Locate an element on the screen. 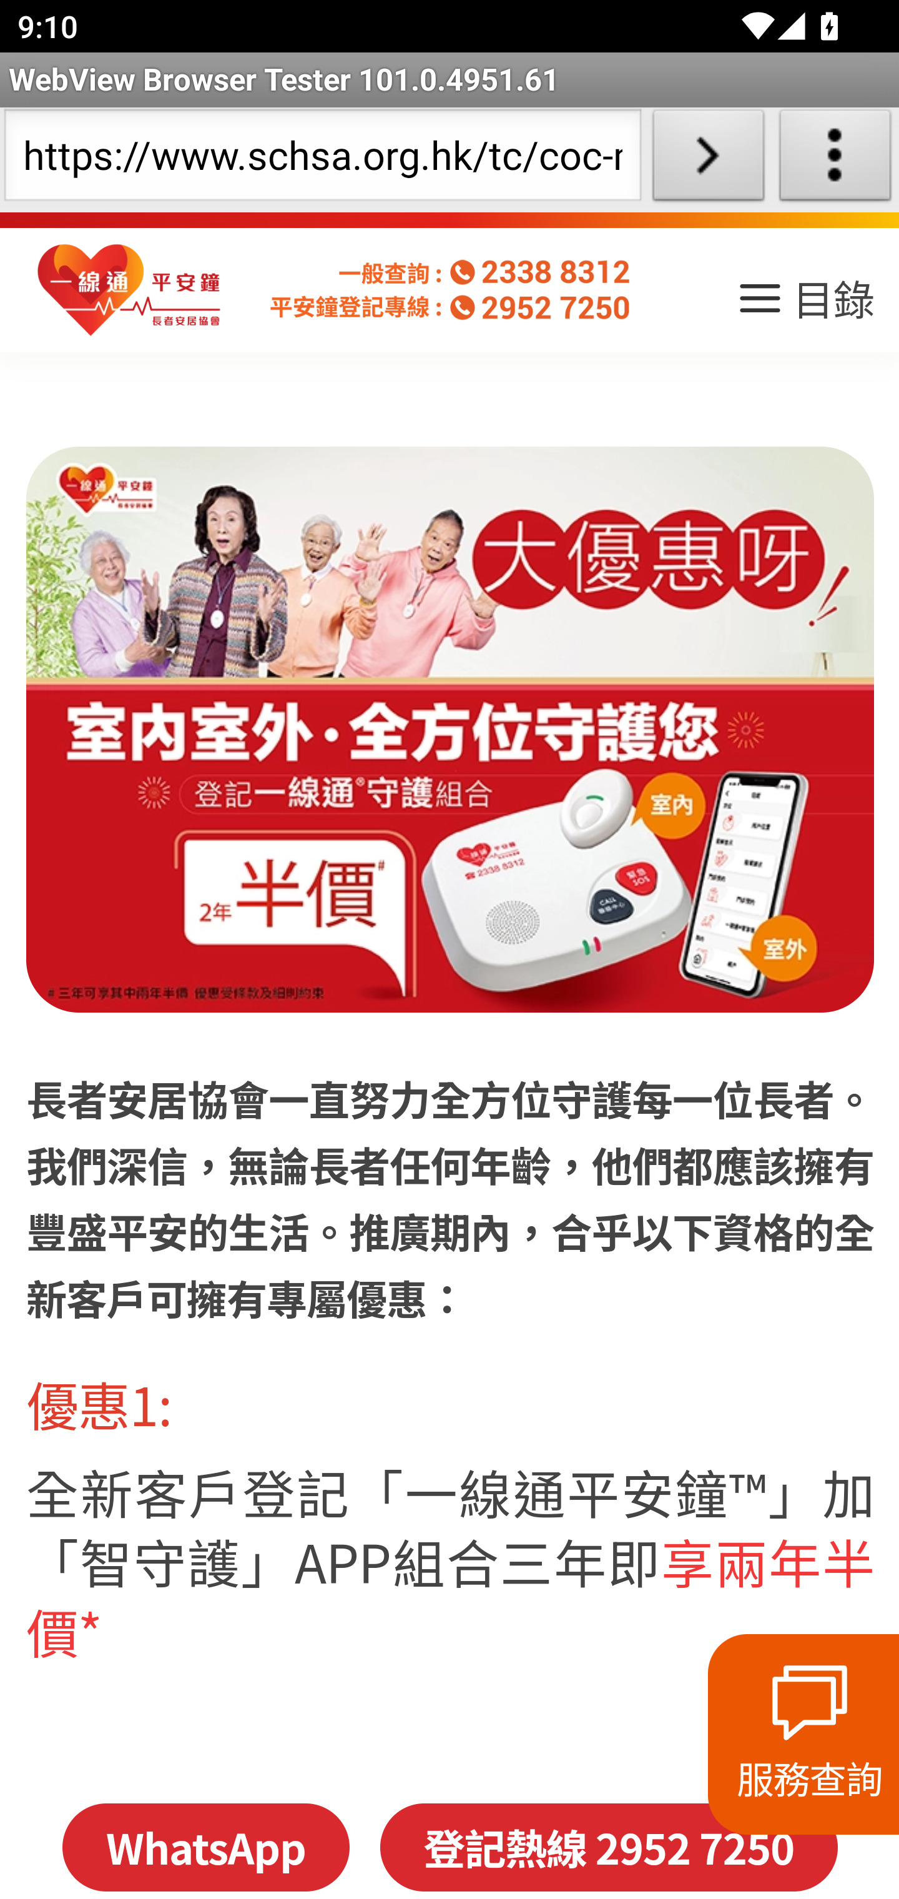 The width and height of the screenshot is (899, 1899). About WebView is located at coordinates (835, 160).